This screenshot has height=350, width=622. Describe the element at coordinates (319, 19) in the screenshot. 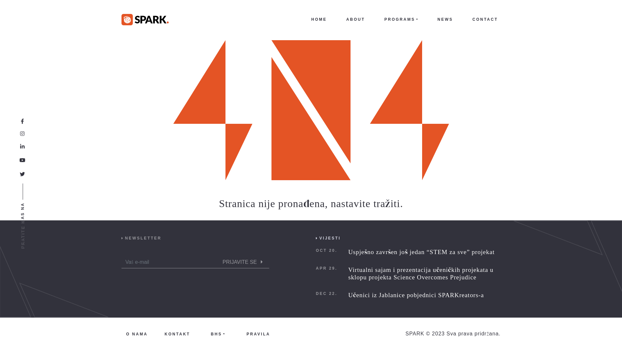

I see `HOME` at that location.